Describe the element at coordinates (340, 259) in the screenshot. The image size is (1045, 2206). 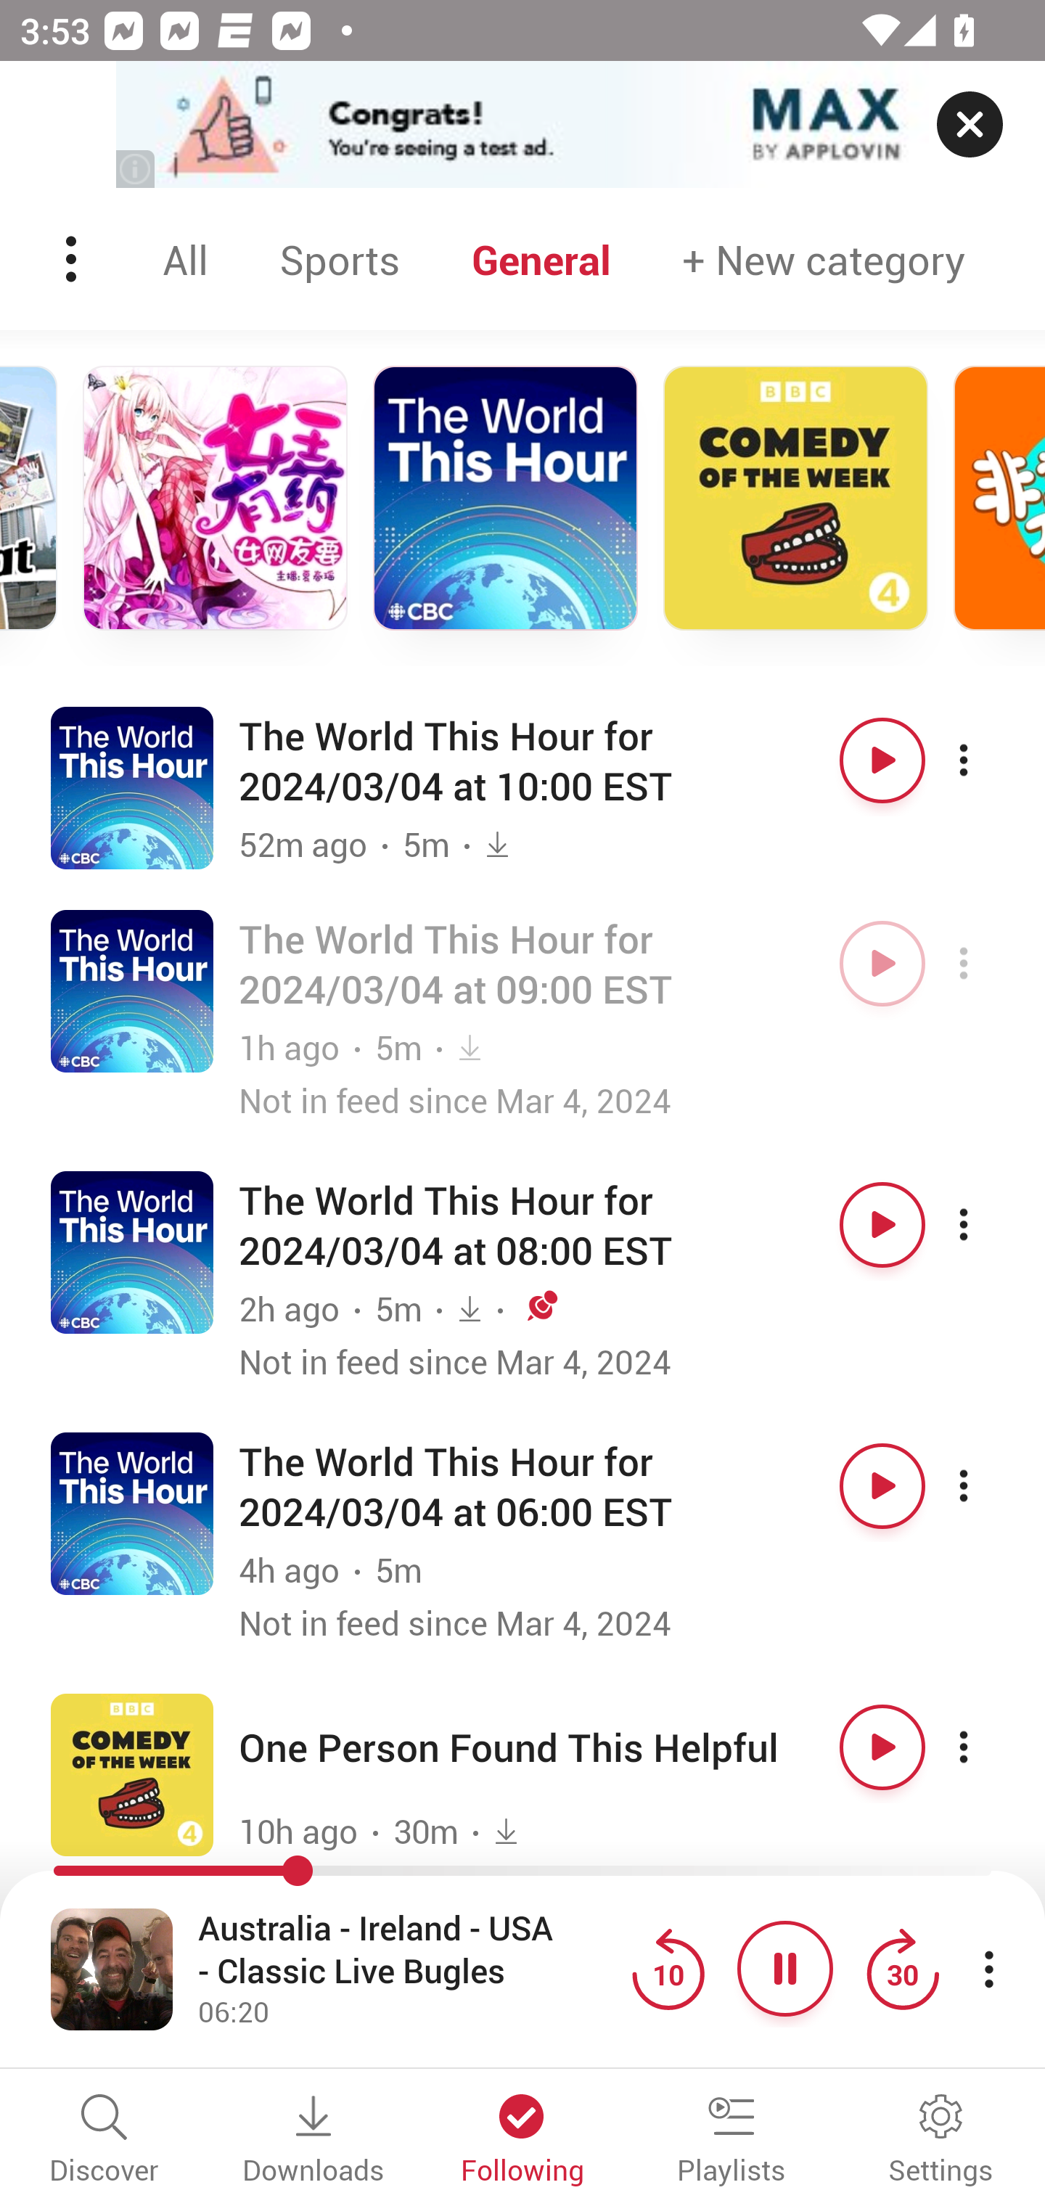
I see `Sports` at that location.